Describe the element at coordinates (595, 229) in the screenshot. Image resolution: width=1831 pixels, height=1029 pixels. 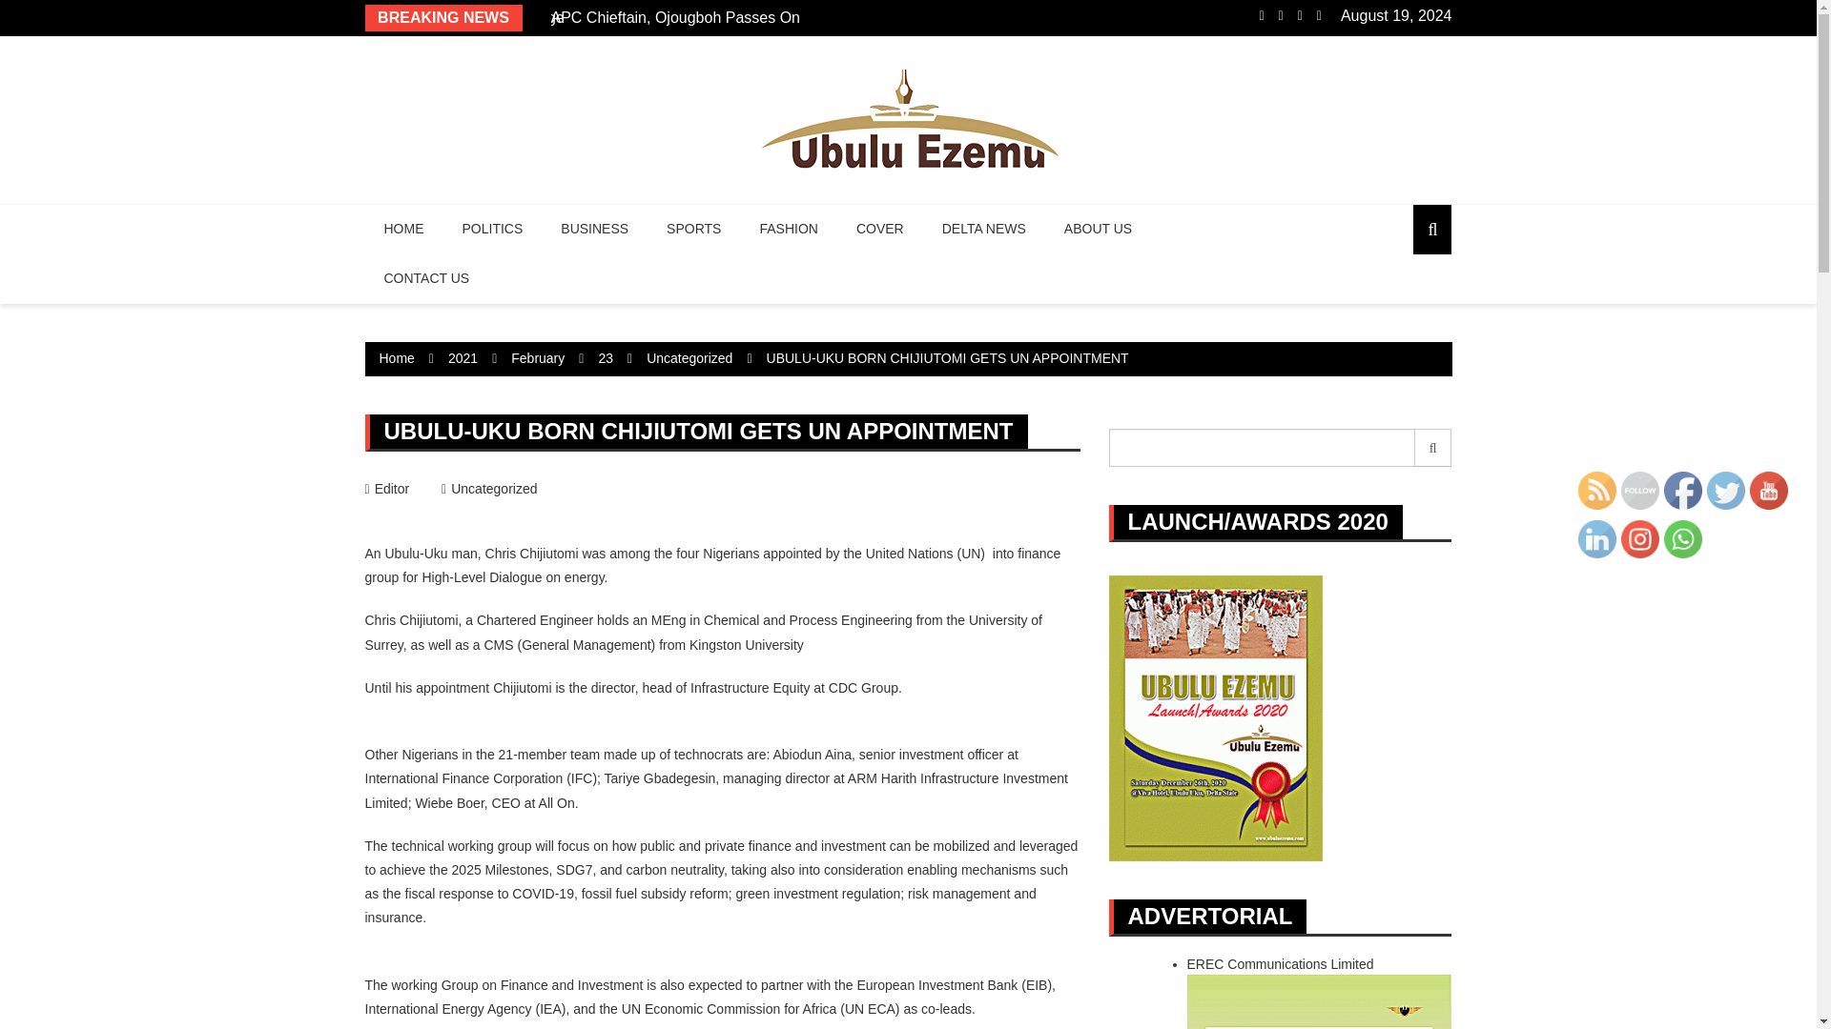
I see `BUSINESS` at that location.